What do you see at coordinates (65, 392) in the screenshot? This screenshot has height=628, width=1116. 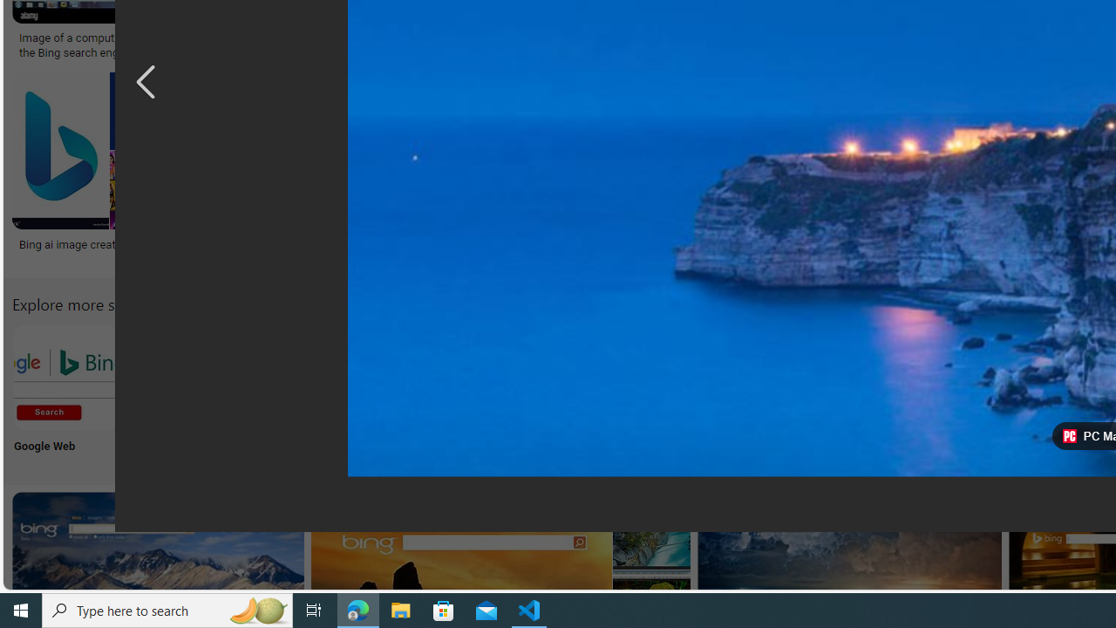 I see `Google Web` at bounding box center [65, 392].